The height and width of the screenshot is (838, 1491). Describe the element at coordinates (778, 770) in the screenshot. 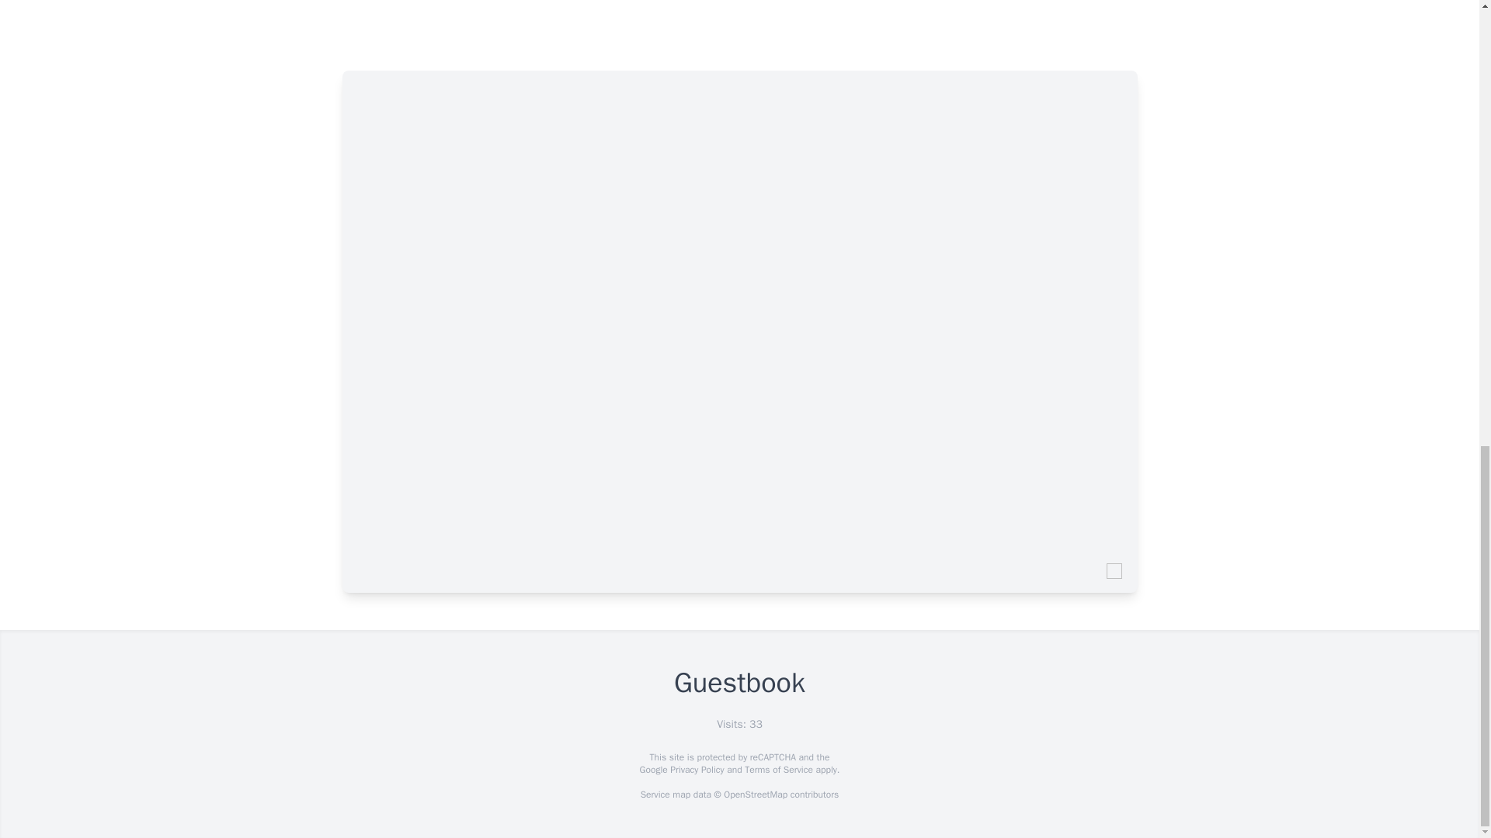

I see `Terms of Service` at that location.